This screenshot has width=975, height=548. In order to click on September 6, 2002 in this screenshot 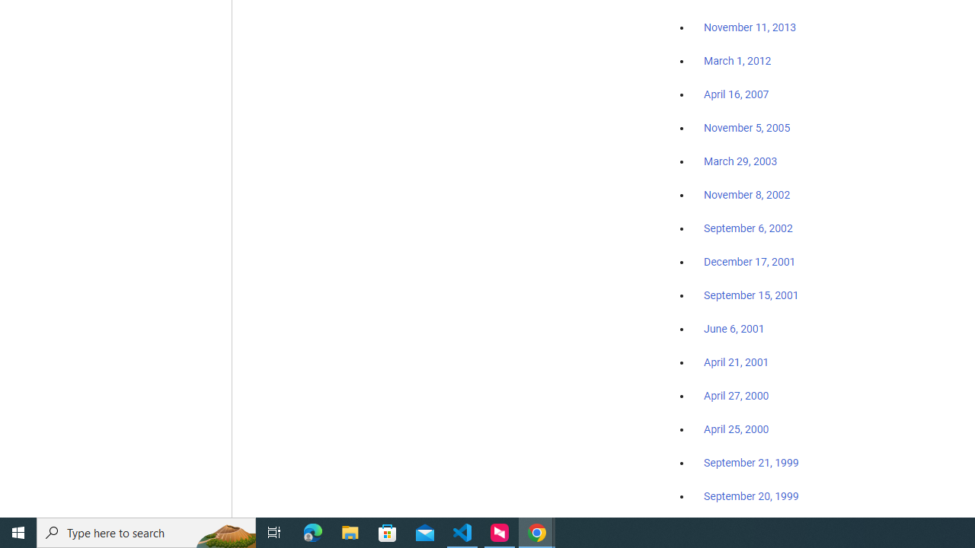, I will do `click(748, 228)`.